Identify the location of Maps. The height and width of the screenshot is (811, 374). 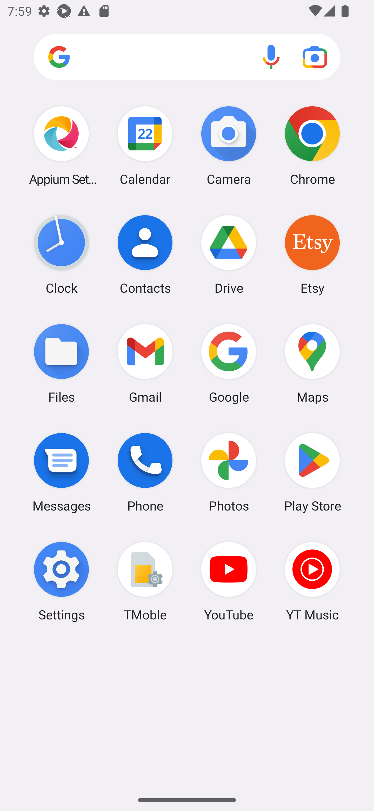
(312, 363).